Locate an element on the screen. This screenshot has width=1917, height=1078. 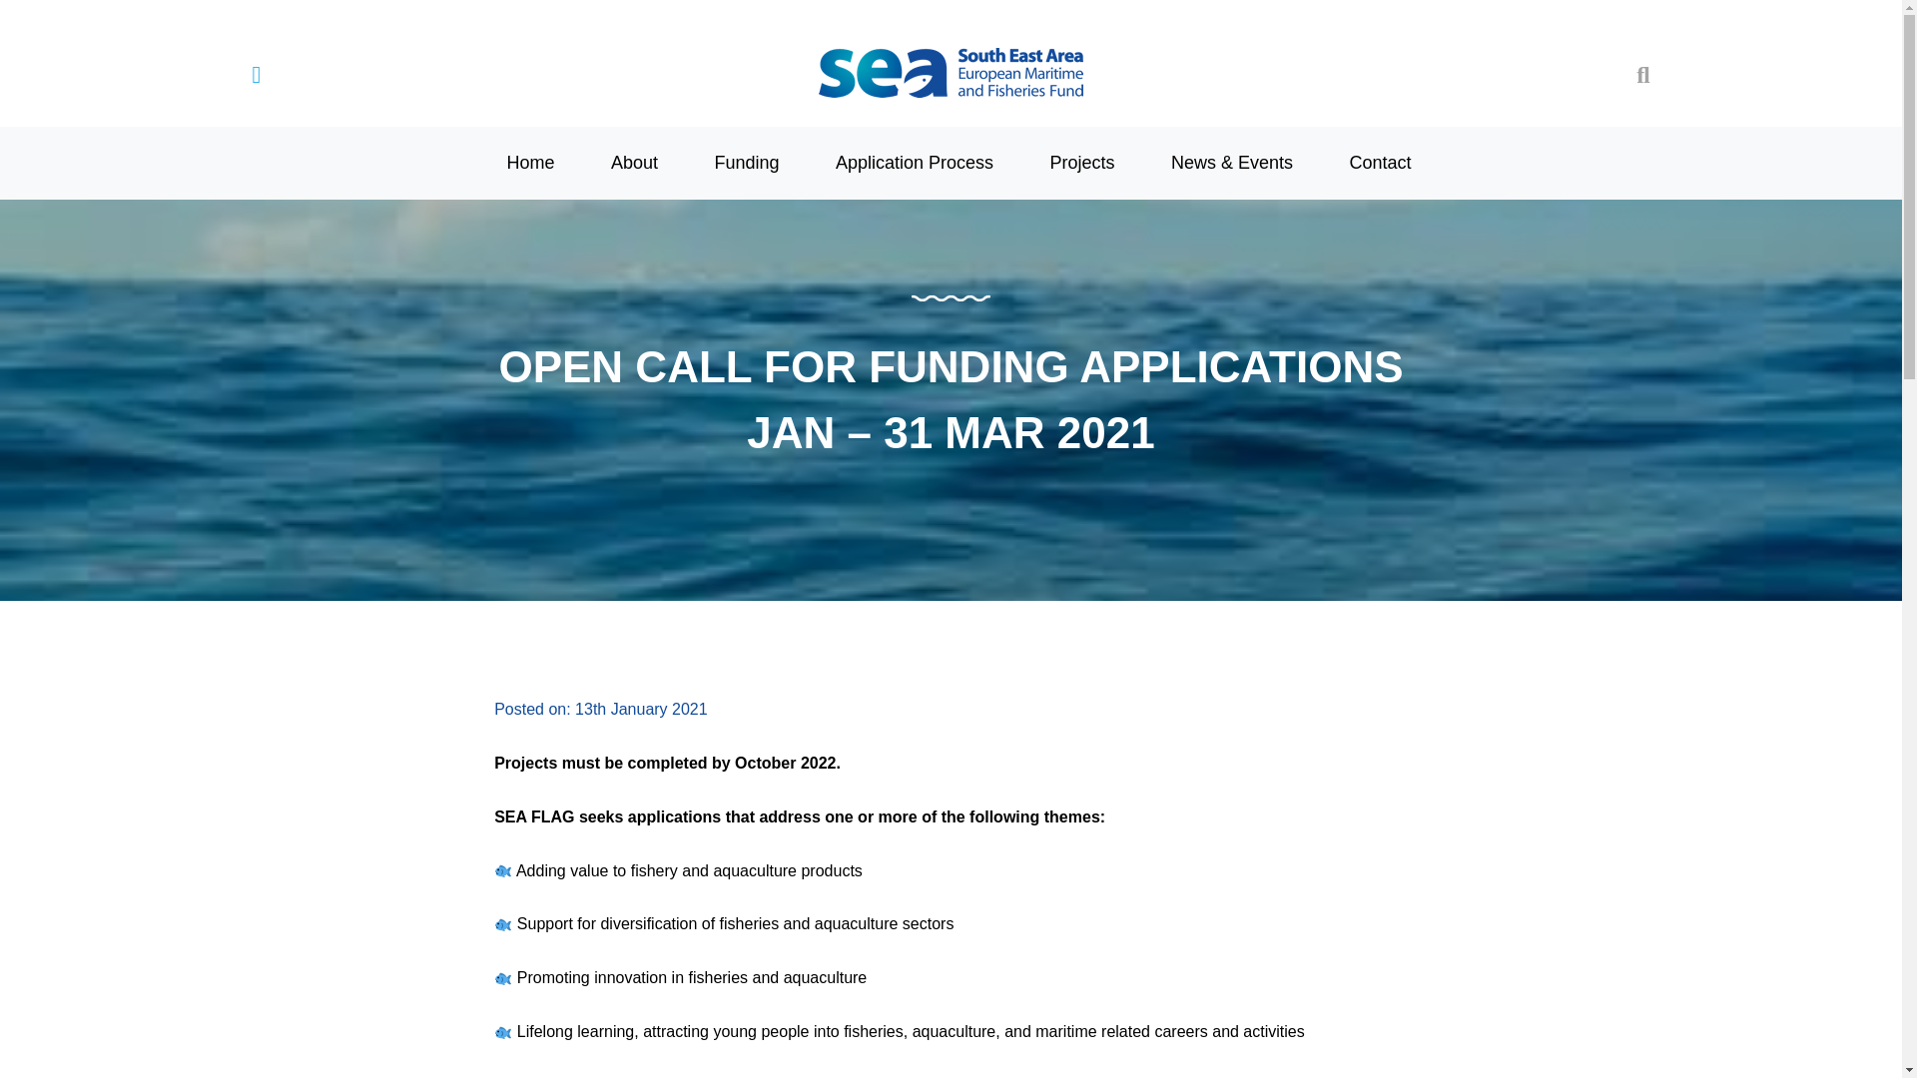
Contact is located at coordinates (1379, 162).